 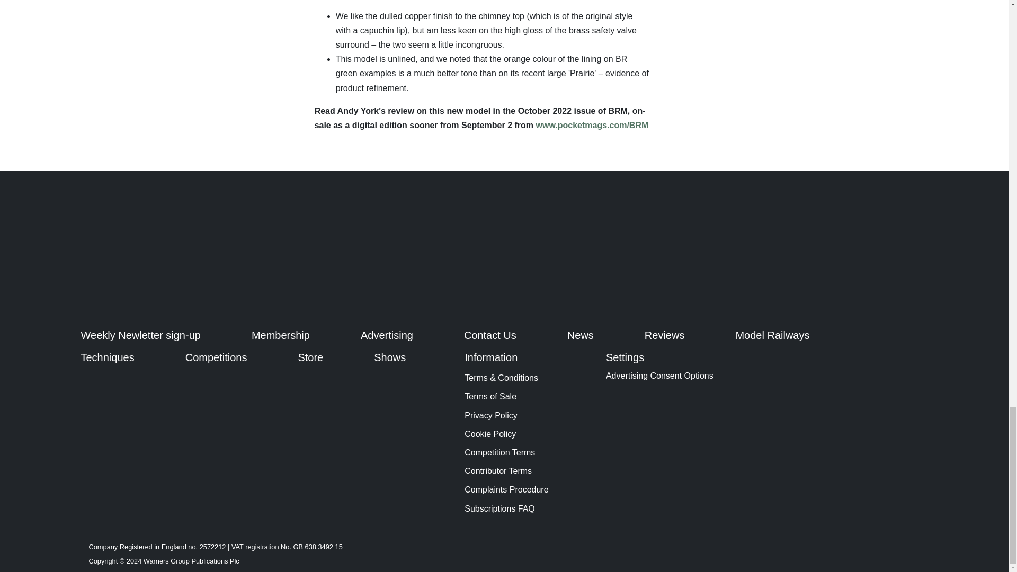 What do you see at coordinates (660, 376) in the screenshot?
I see `View your Advertising Consent options for this website` at bounding box center [660, 376].